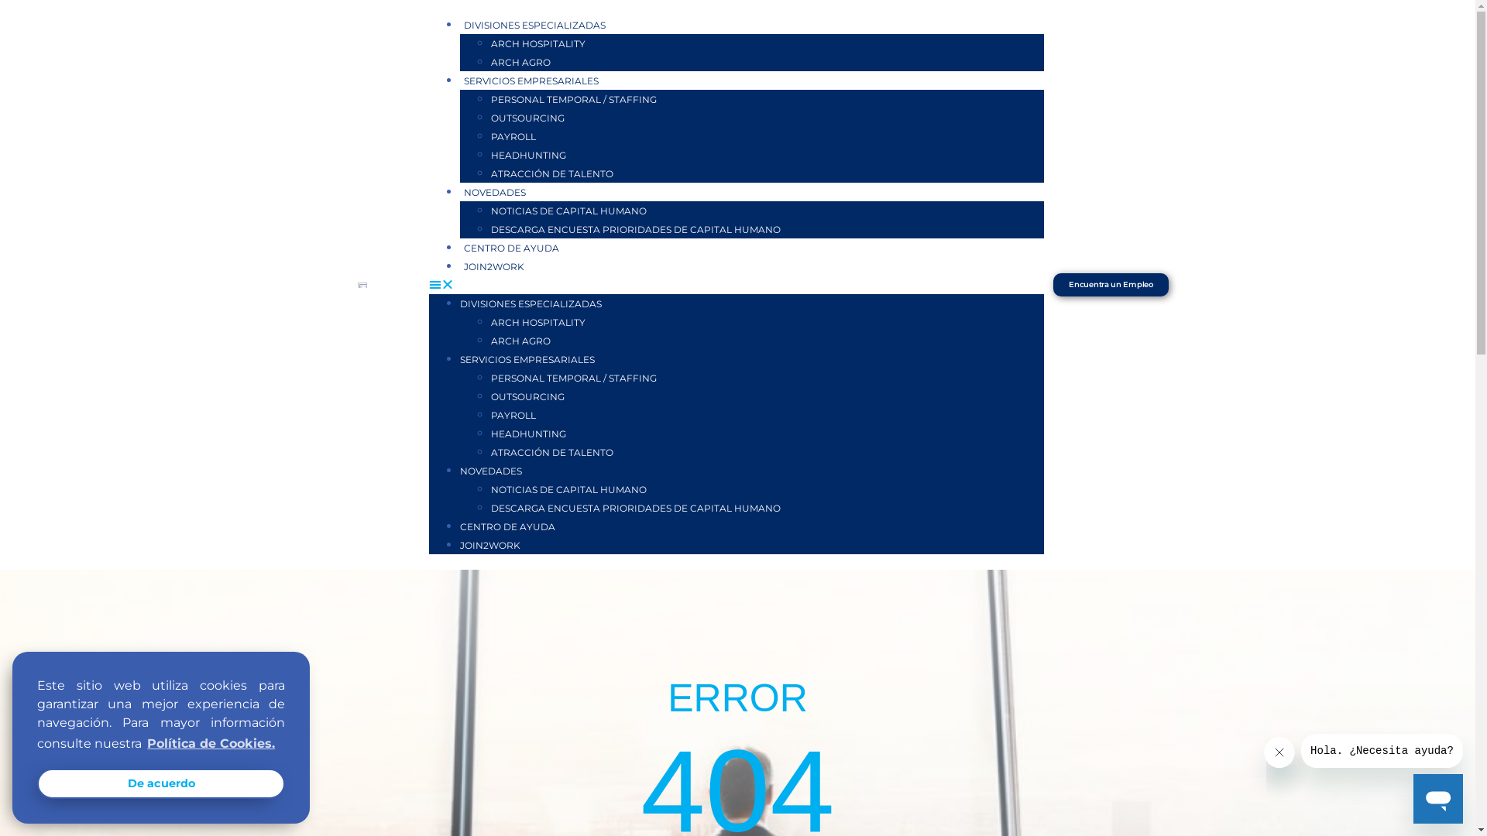 The width and height of the screenshot is (1487, 836). Describe the element at coordinates (636, 508) in the screenshot. I see `DESCARGA ENCUESTA PRIORIDADES DE CAPITAL HUMANO` at that location.